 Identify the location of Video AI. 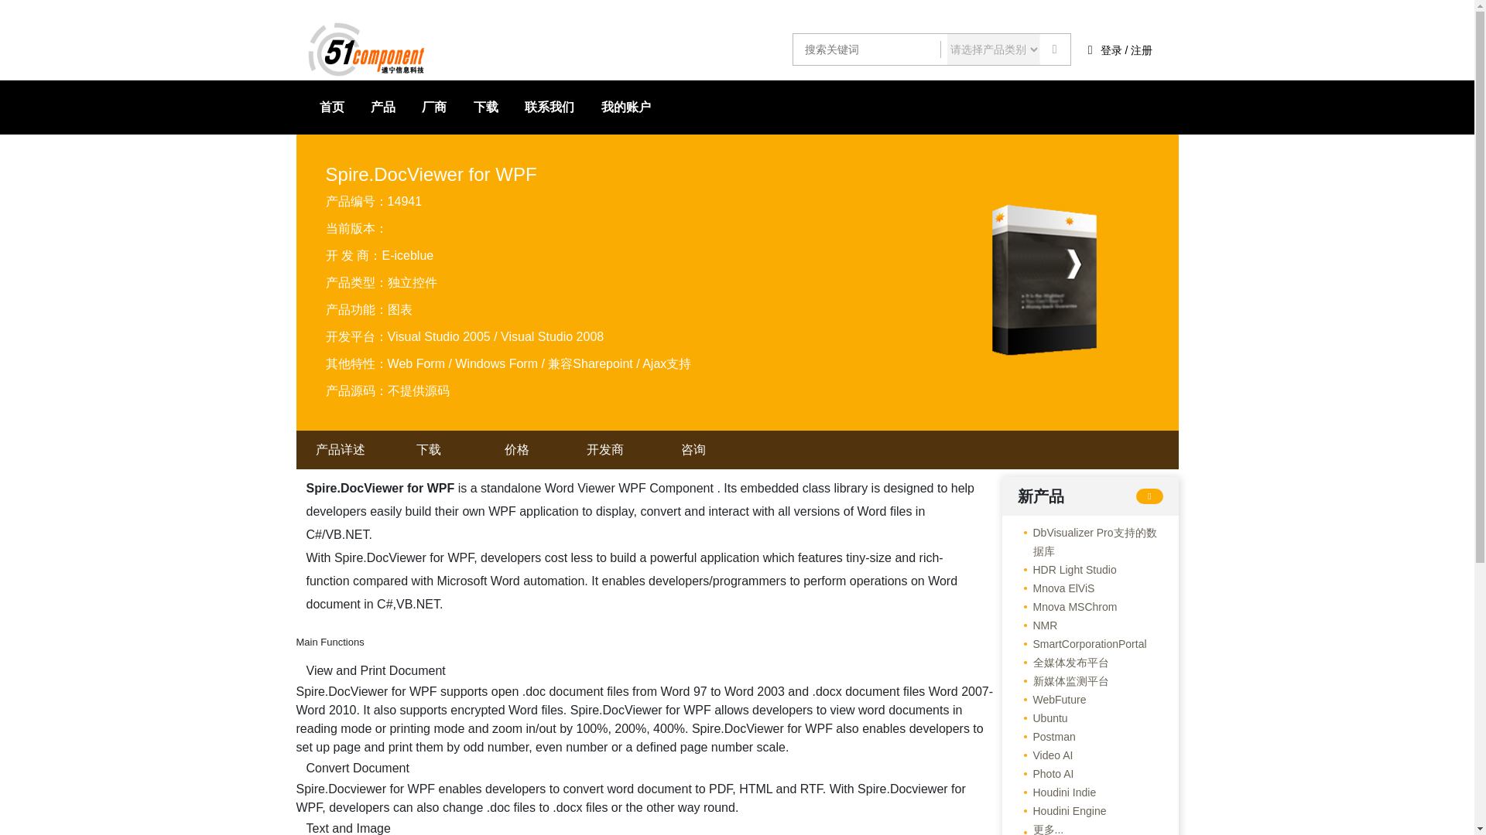
(1045, 755).